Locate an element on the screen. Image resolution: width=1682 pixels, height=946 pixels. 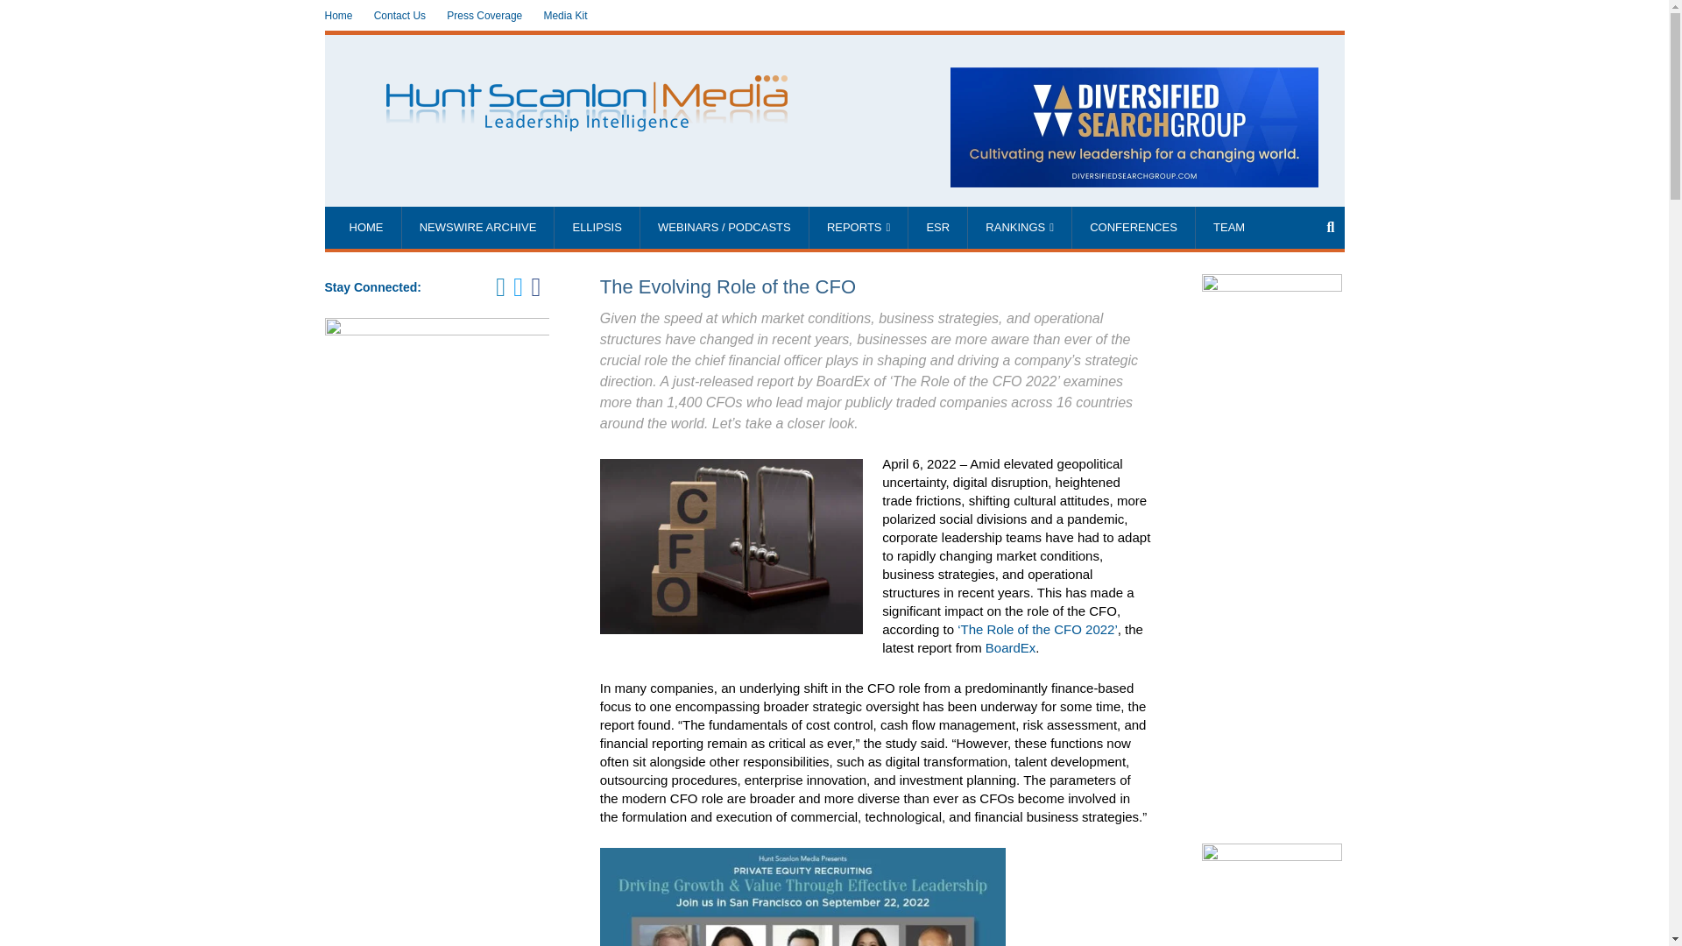
Media Kit is located at coordinates (565, 16).